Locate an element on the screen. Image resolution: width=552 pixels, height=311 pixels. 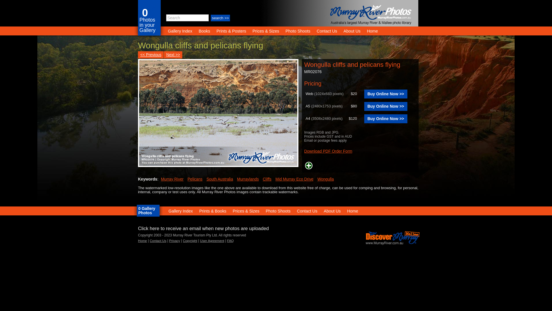
Photo Shoots is located at coordinates (278, 211).